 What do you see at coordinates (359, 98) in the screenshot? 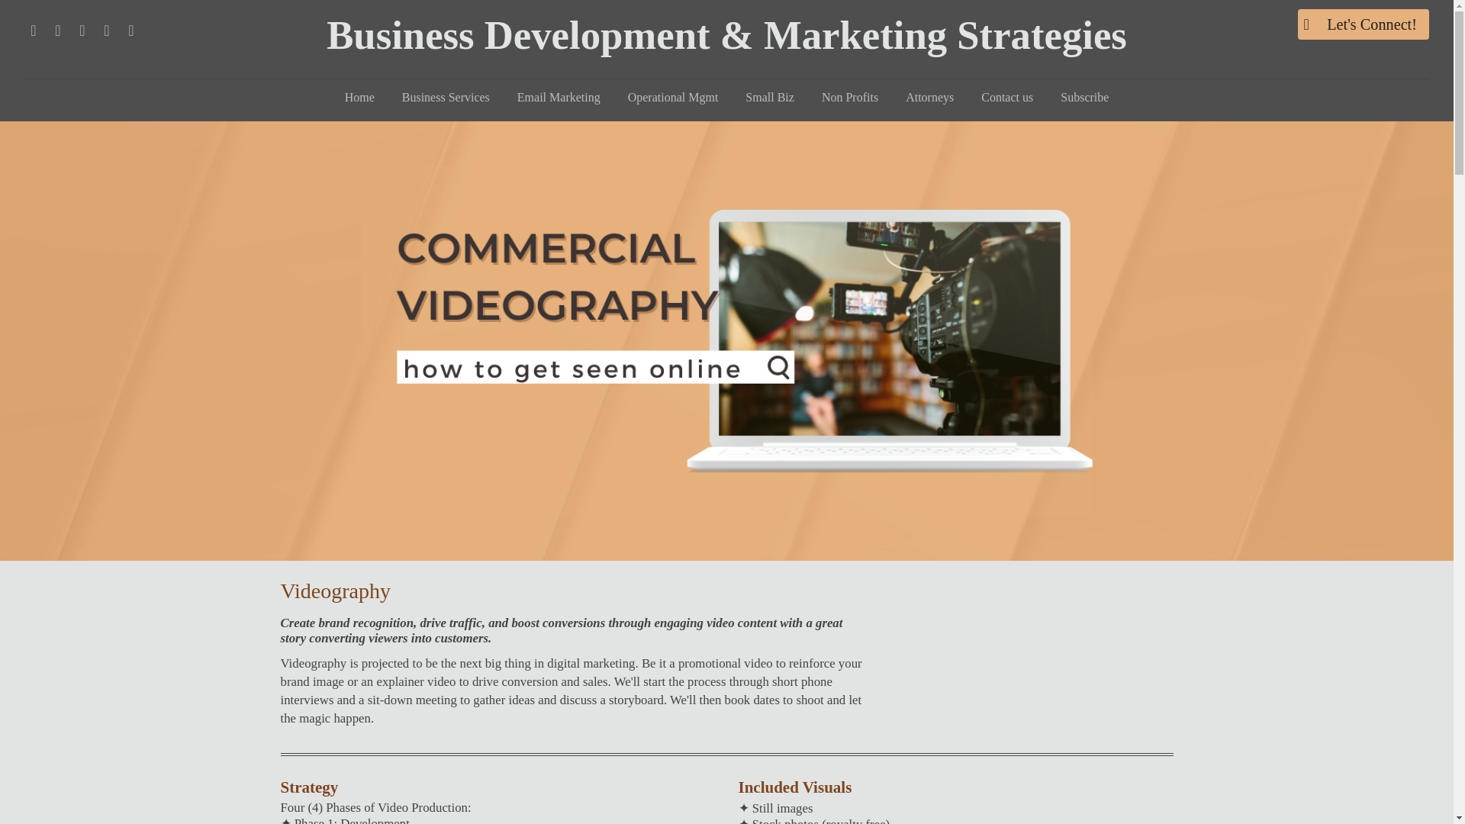
I see `Home` at bounding box center [359, 98].